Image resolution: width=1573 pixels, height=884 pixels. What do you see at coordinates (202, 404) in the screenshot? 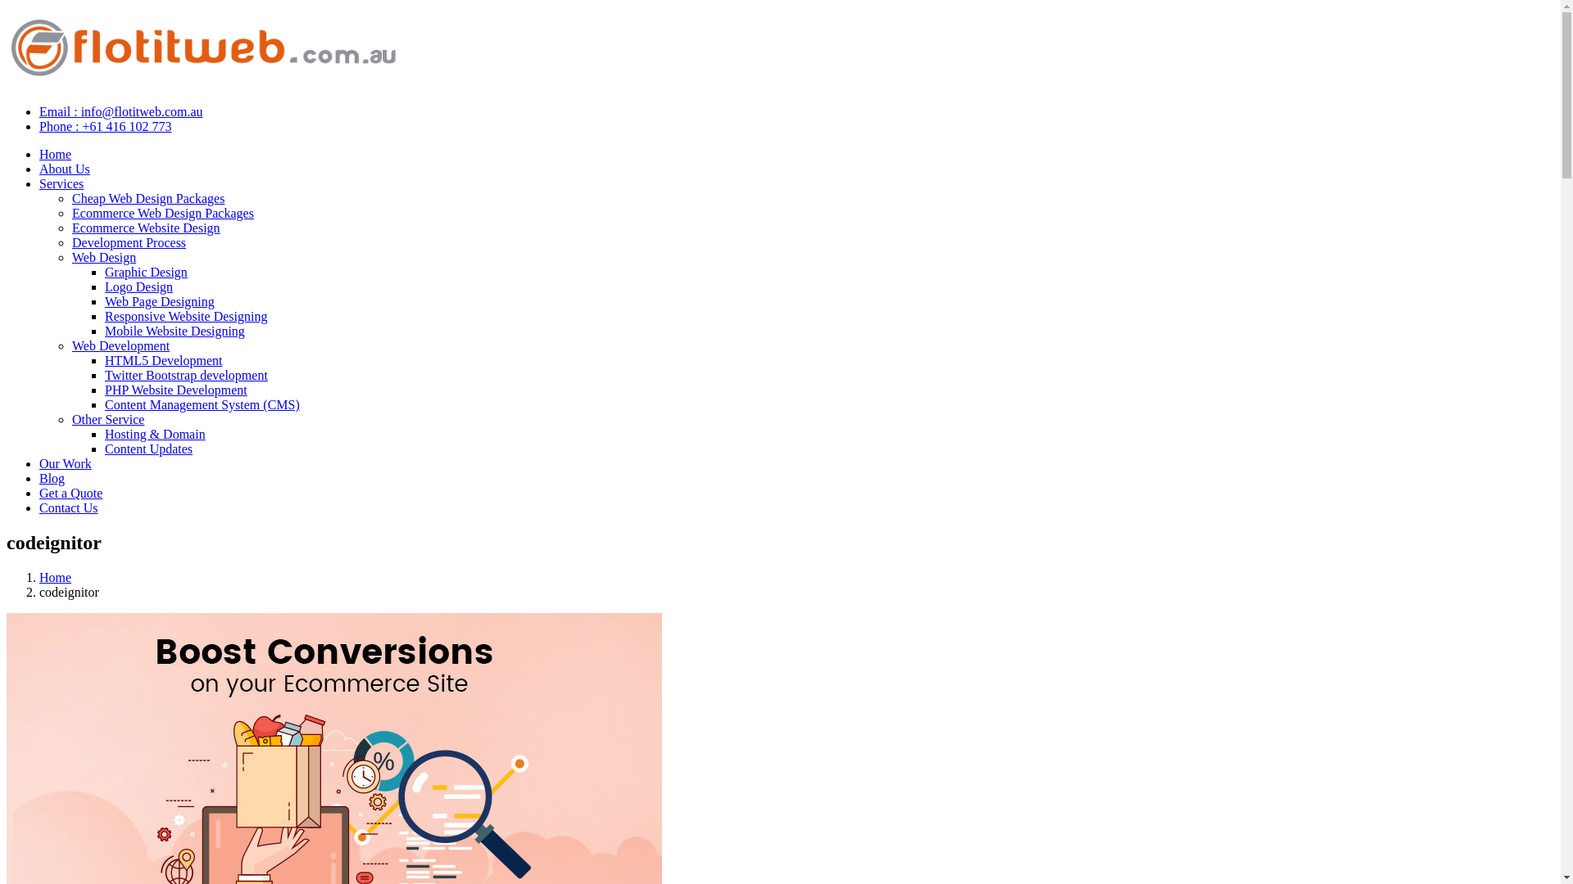
I see `Content Management System (CMS)` at bounding box center [202, 404].